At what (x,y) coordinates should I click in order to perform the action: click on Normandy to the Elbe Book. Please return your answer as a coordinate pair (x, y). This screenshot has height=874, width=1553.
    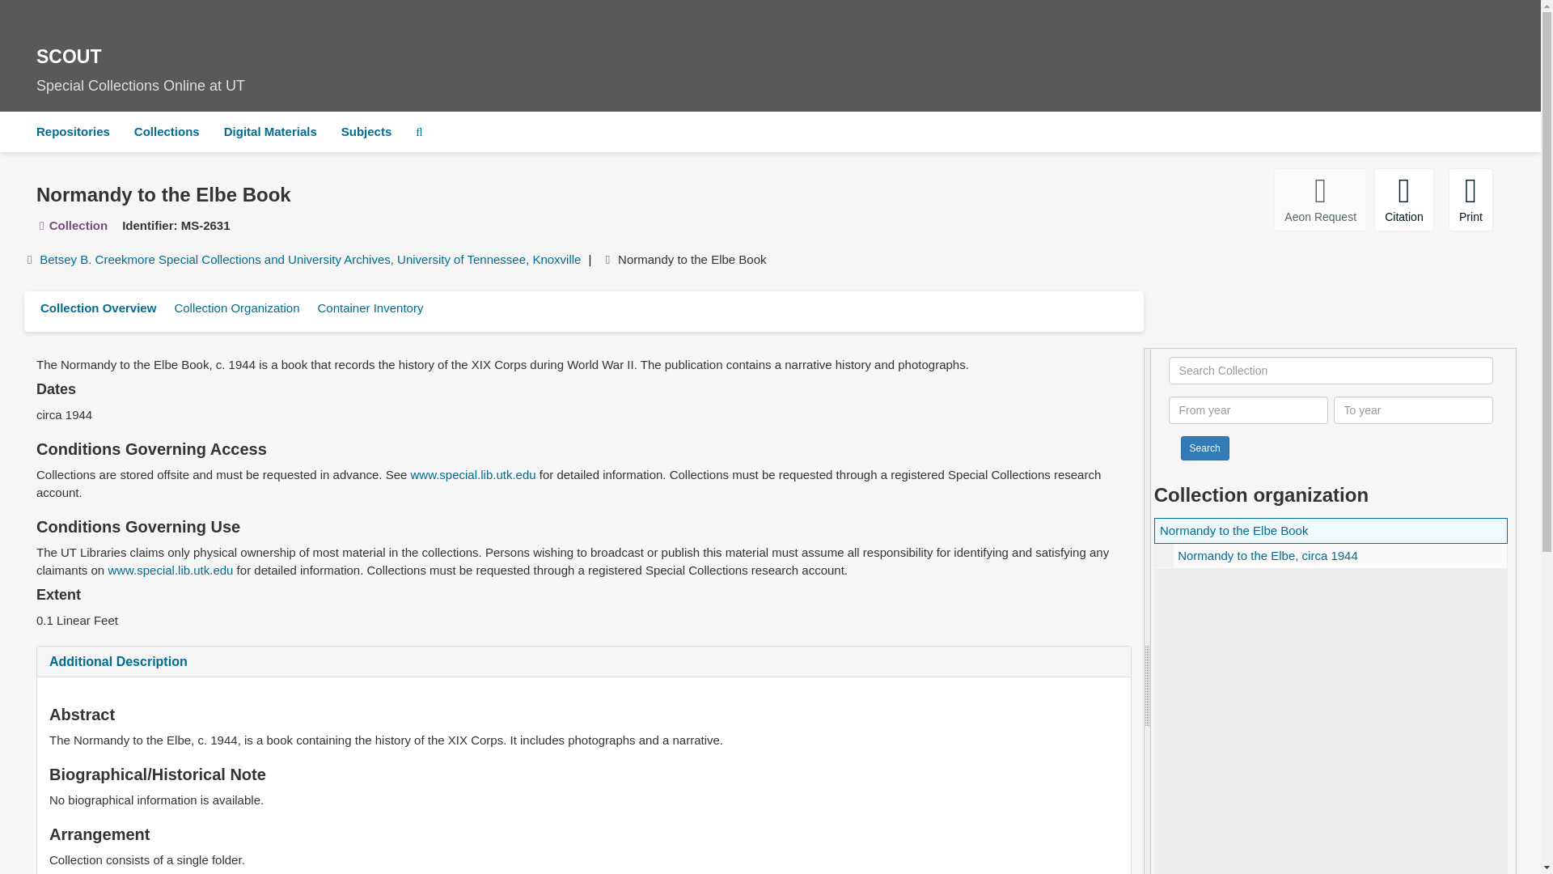
    Looking at the image, I should click on (1320, 200).